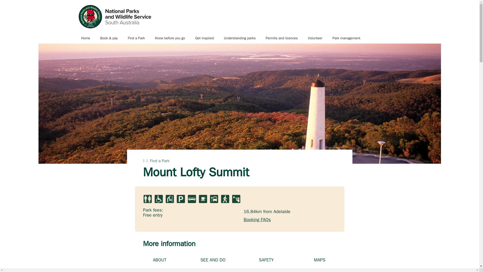  Describe the element at coordinates (239, 38) in the screenshot. I see `Understanding parks` at that location.